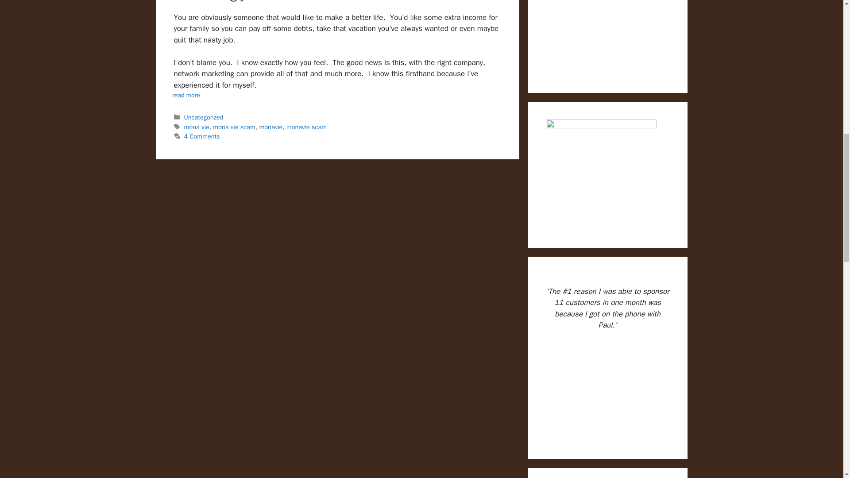 The width and height of the screenshot is (850, 478). I want to click on monavie, so click(270, 127).